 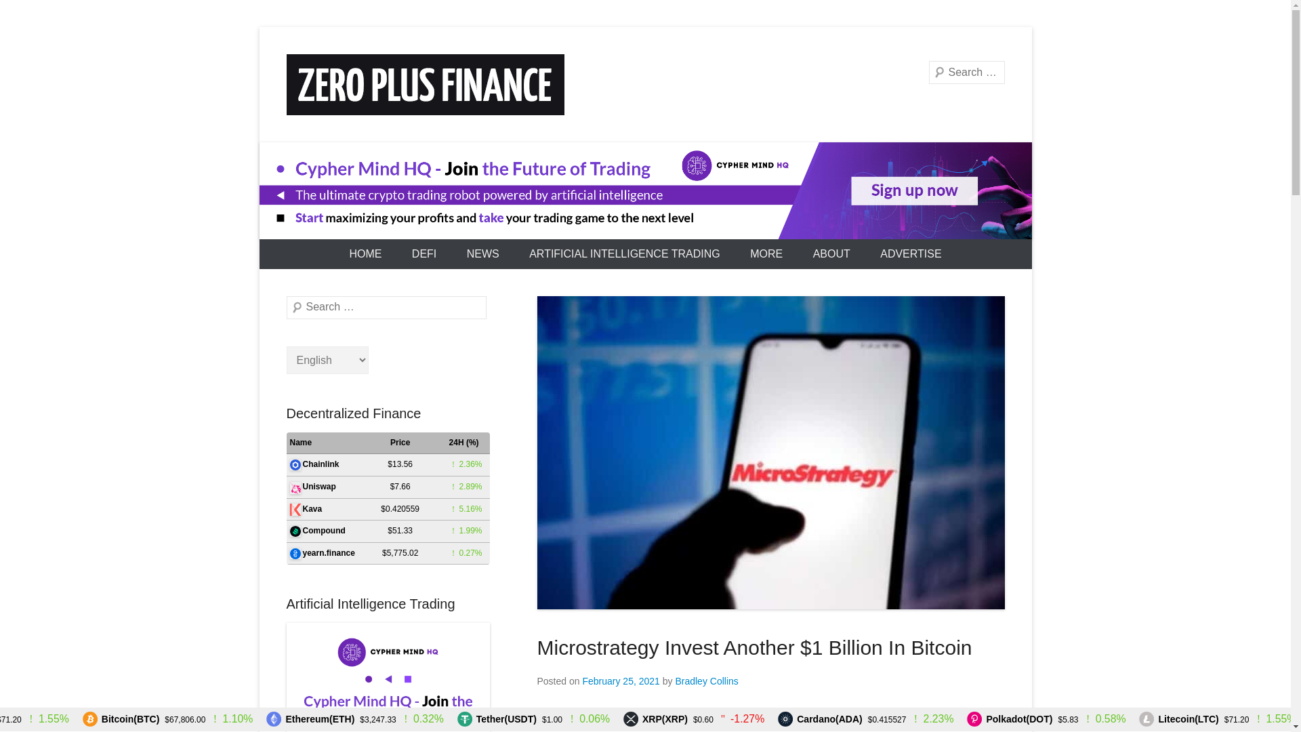 I want to click on Bradley Collins, so click(x=706, y=680).